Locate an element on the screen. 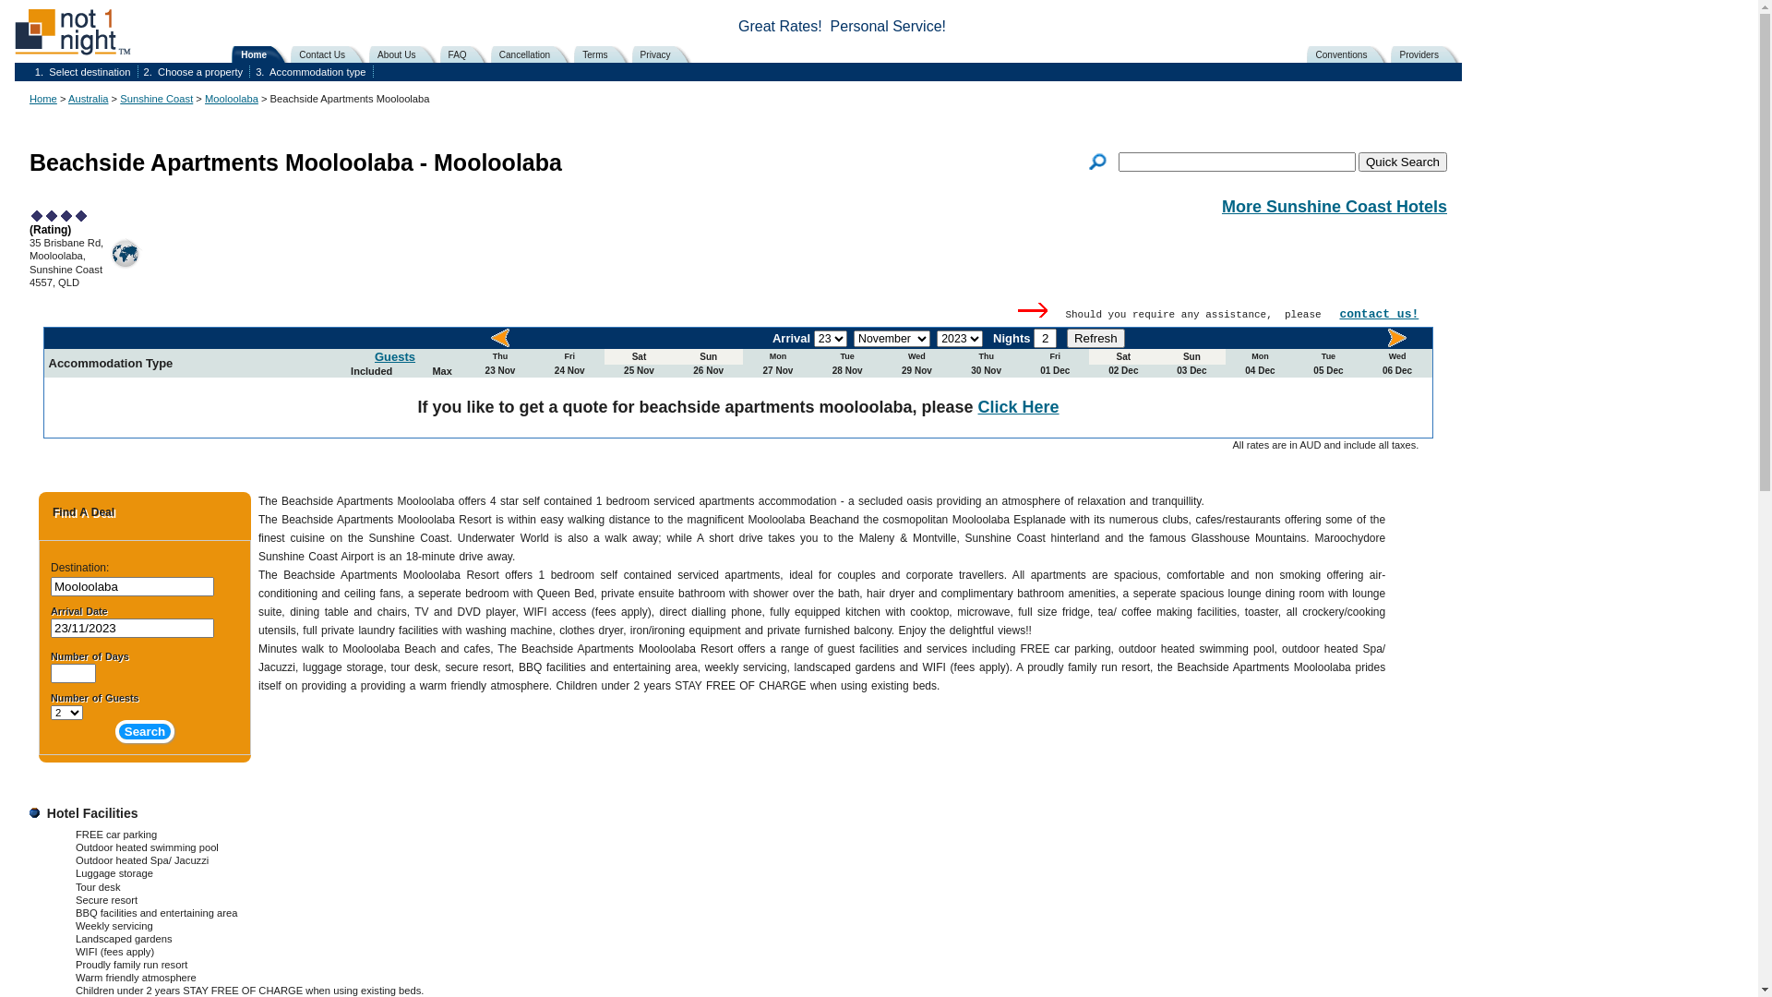  3.  Accommodation type is located at coordinates (312, 72).